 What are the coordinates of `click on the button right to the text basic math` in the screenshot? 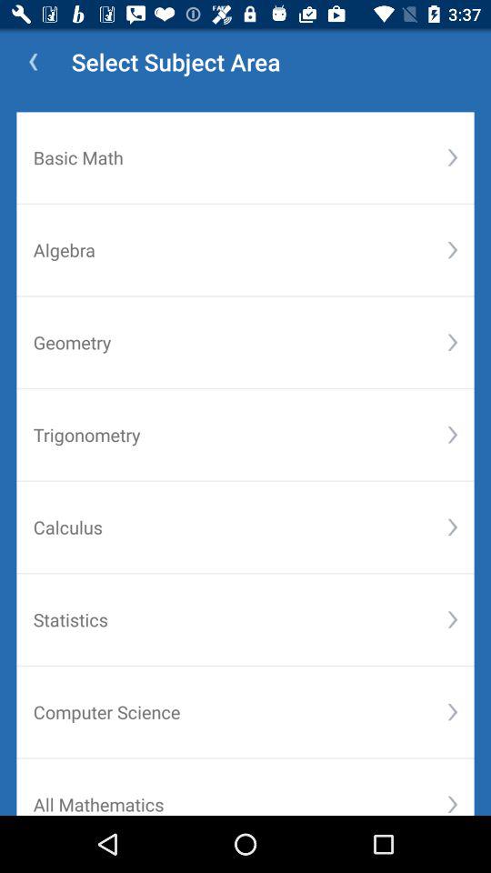 It's located at (453, 158).